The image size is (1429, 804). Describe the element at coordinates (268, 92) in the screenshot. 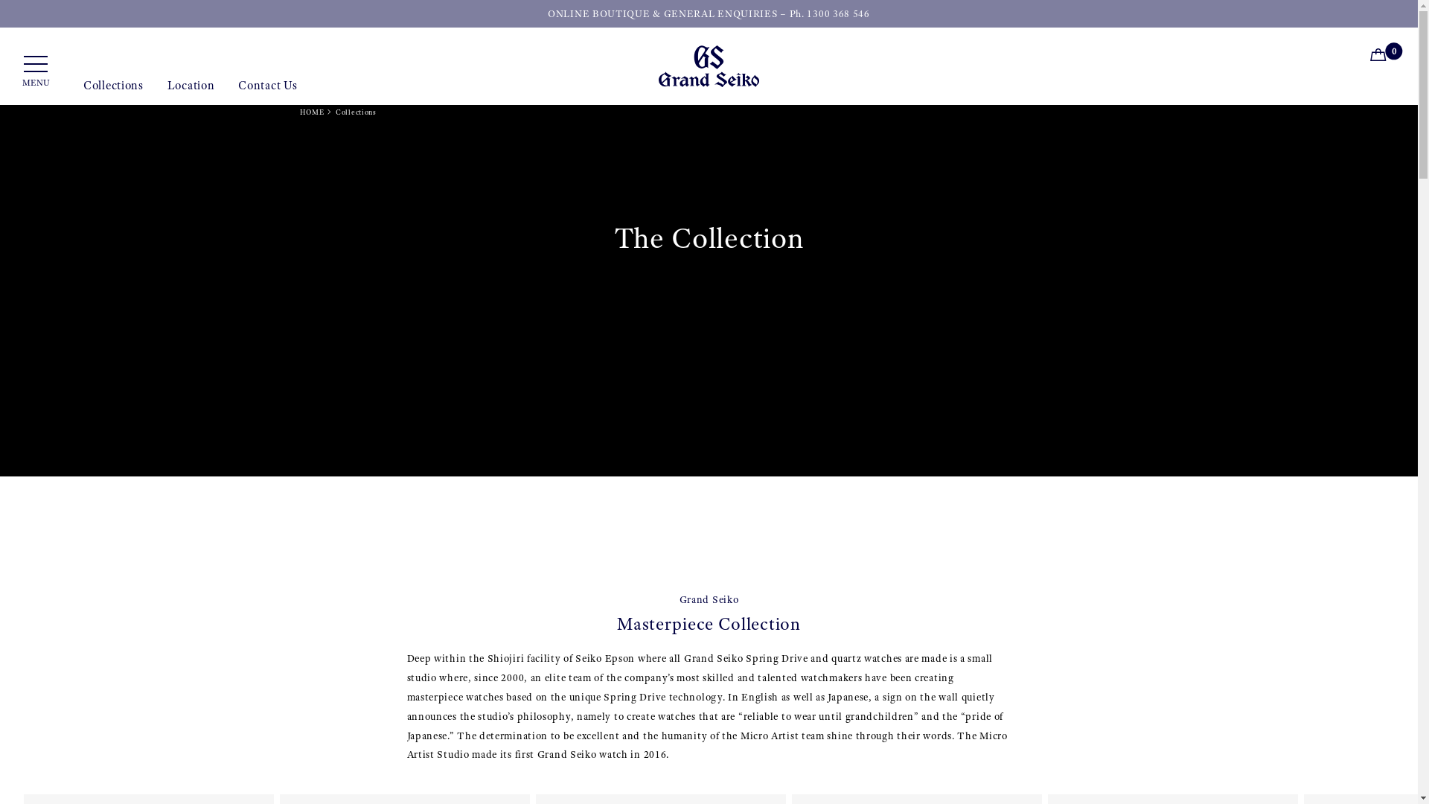

I see `Contact Us` at that location.